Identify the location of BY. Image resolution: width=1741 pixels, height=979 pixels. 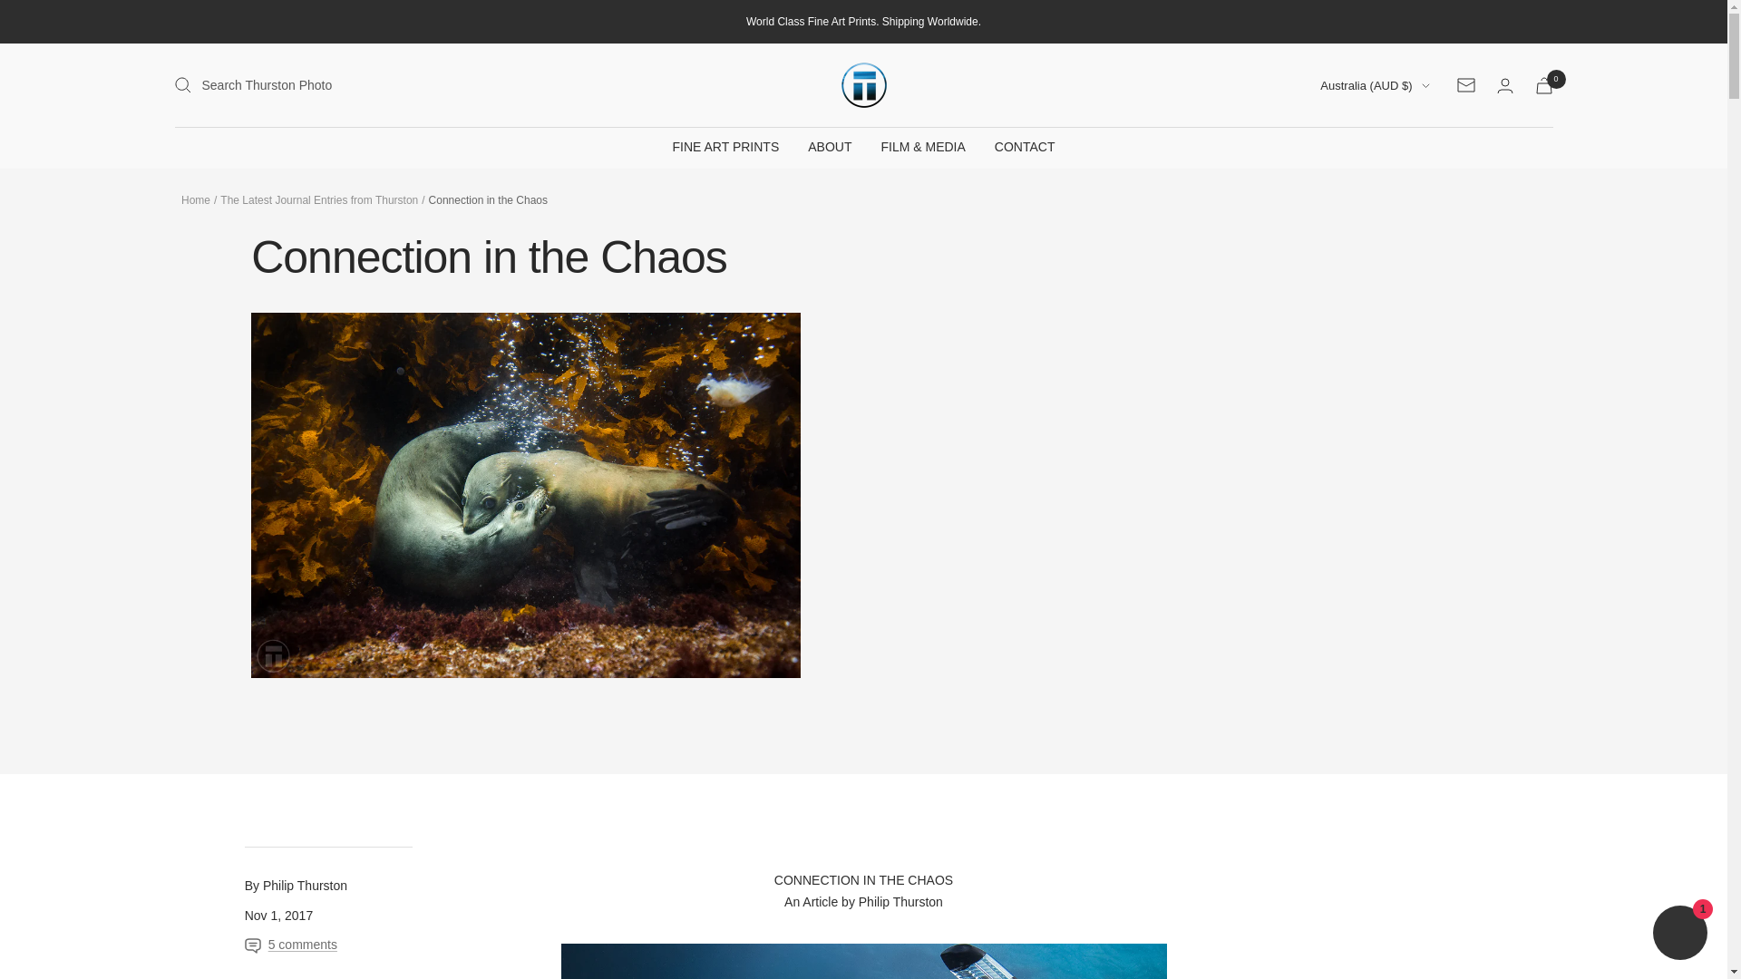
(1260, 685).